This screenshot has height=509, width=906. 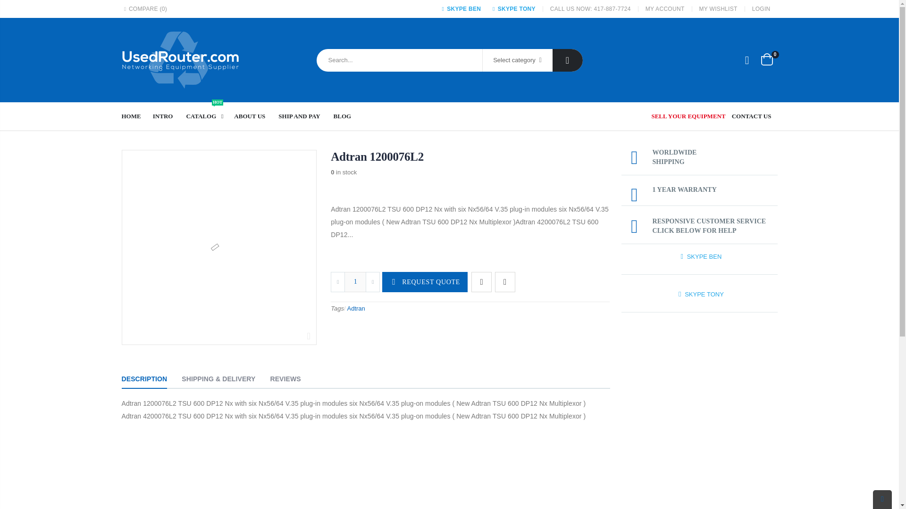 What do you see at coordinates (135, 116) in the screenshot?
I see `SKYPE TONY` at bounding box center [135, 116].